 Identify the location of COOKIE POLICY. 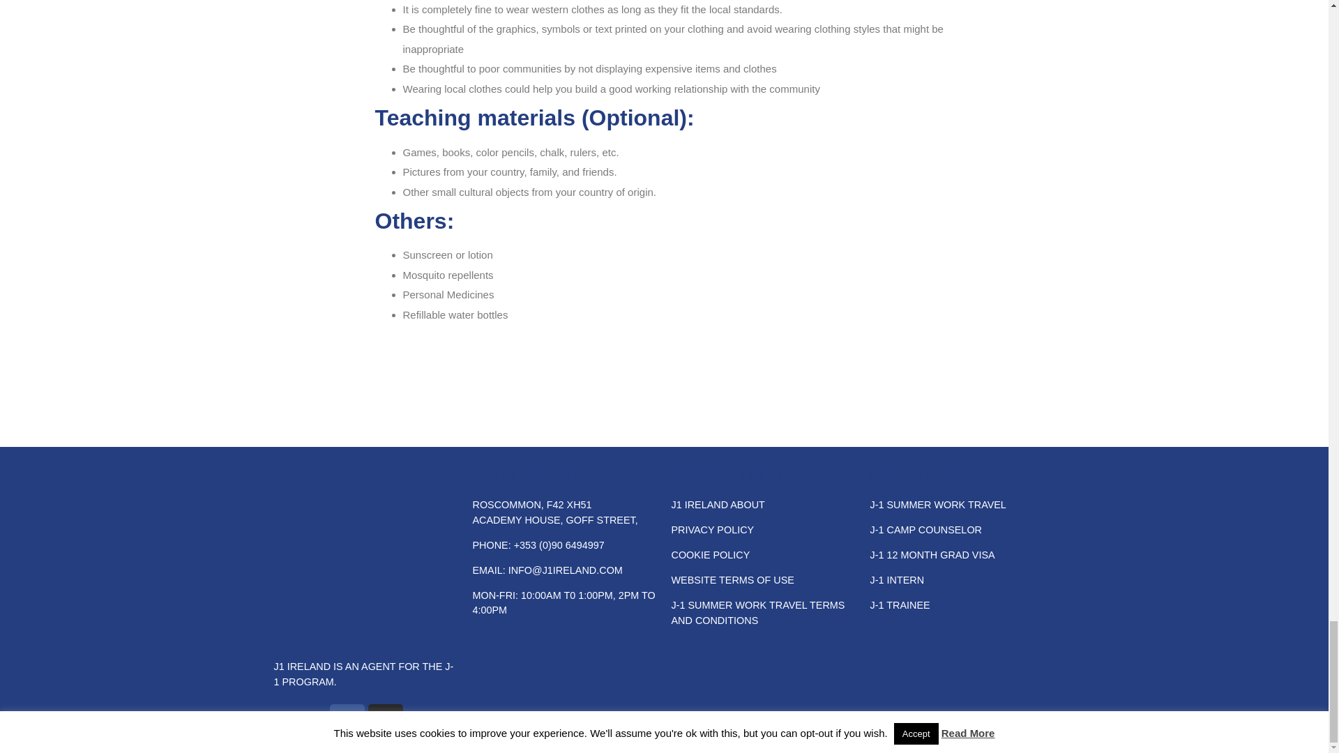
(710, 555).